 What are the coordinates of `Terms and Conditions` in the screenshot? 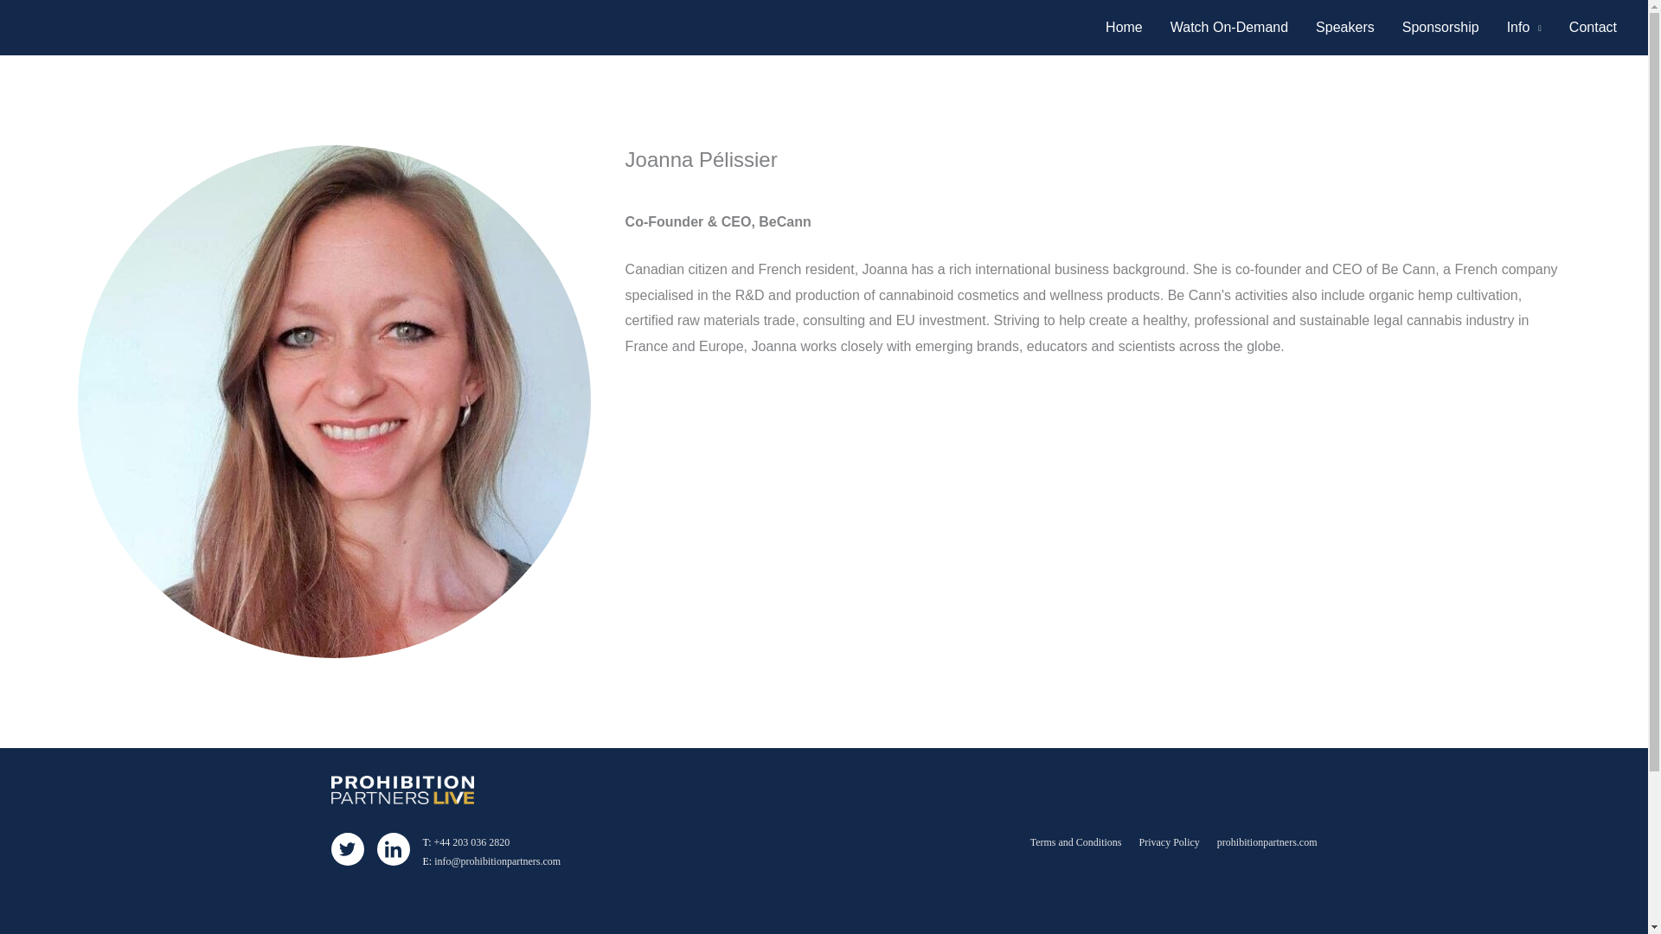 It's located at (1076, 841).